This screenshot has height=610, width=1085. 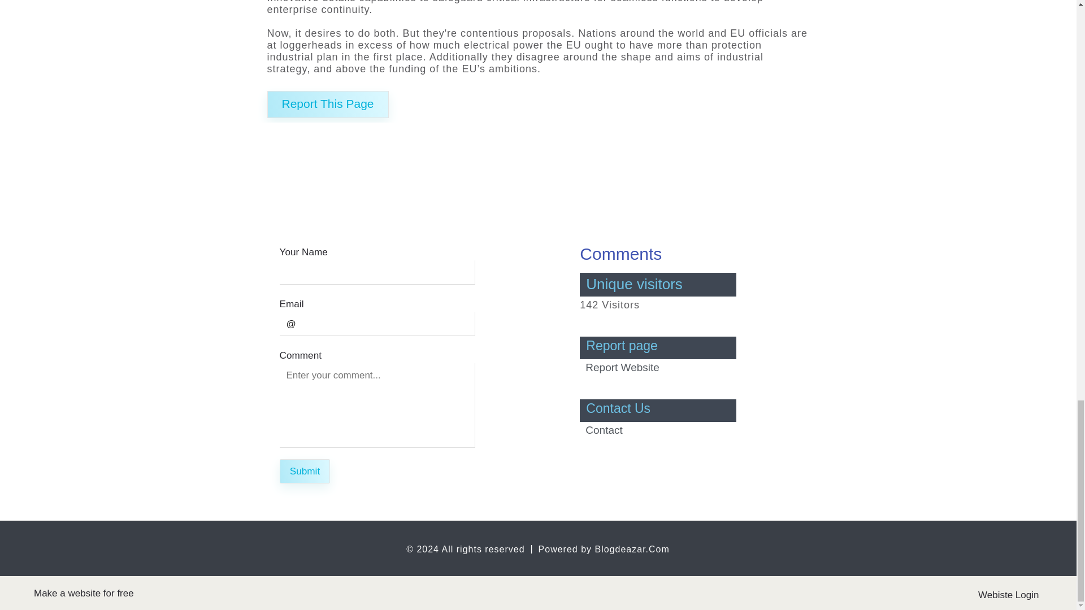 I want to click on Submit, so click(x=304, y=471).